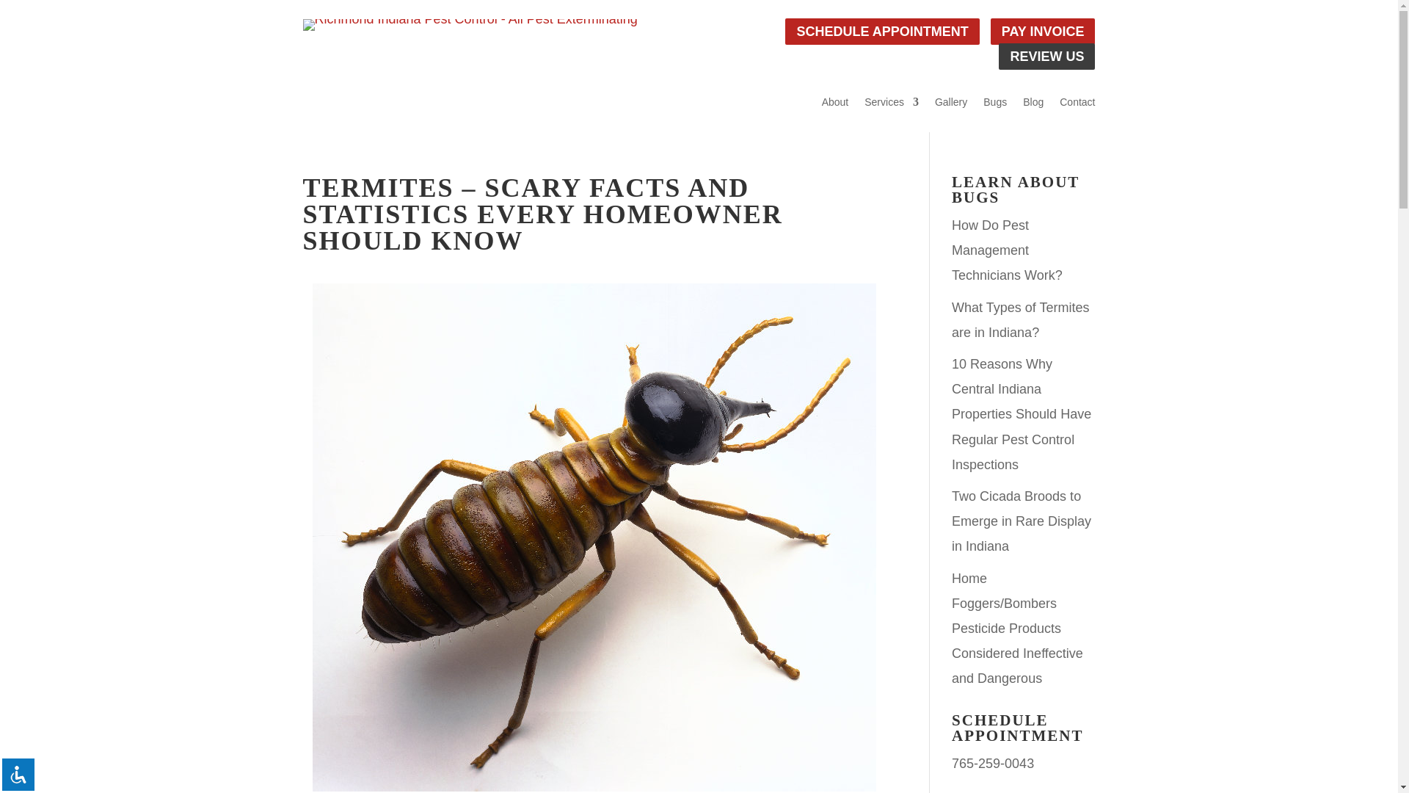 The width and height of the screenshot is (1409, 793). What do you see at coordinates (1022, 521) in the screenshot?
I see `Two Cicada Broods to Emerge in Rare Display in Indiana` at bounding box center [1022, 521].